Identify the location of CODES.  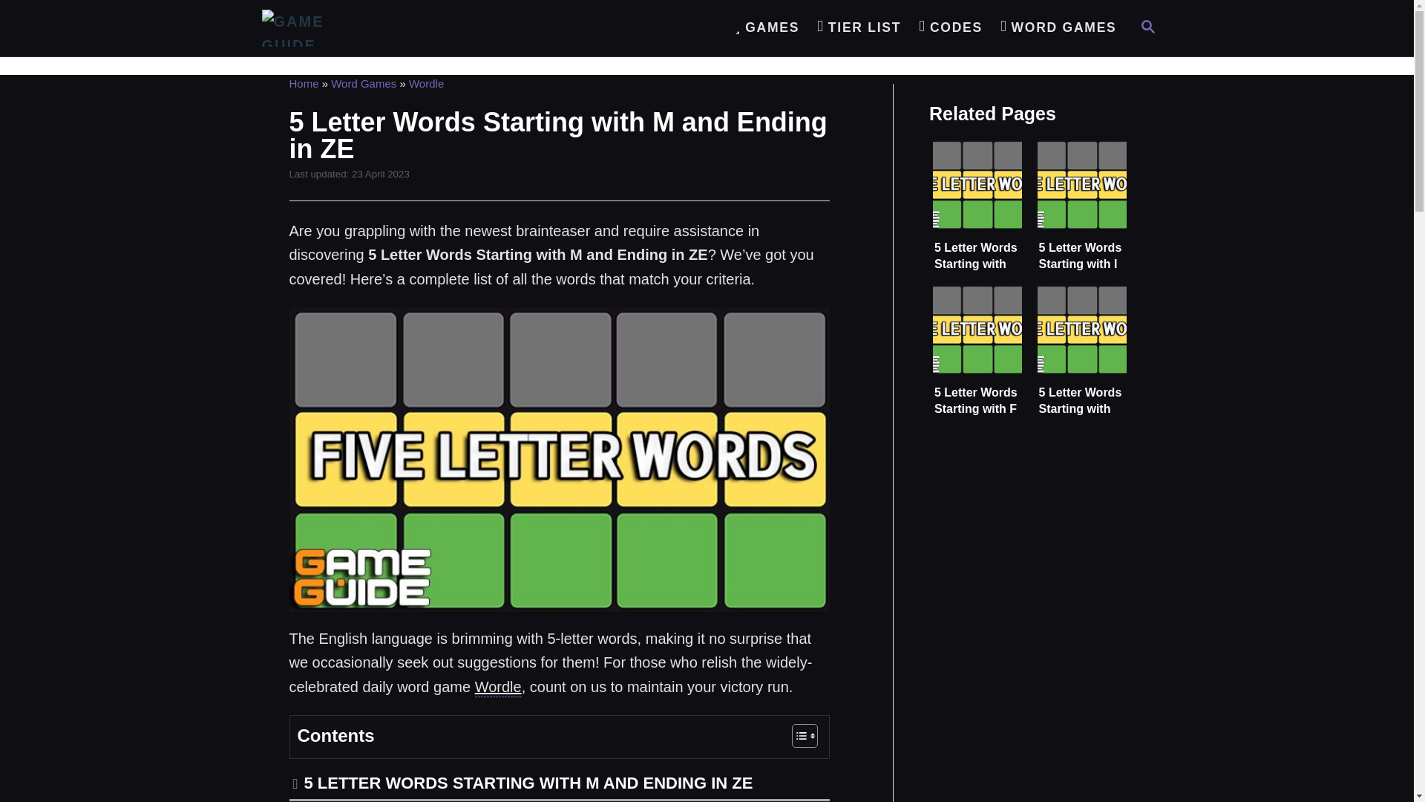
(363, 83).